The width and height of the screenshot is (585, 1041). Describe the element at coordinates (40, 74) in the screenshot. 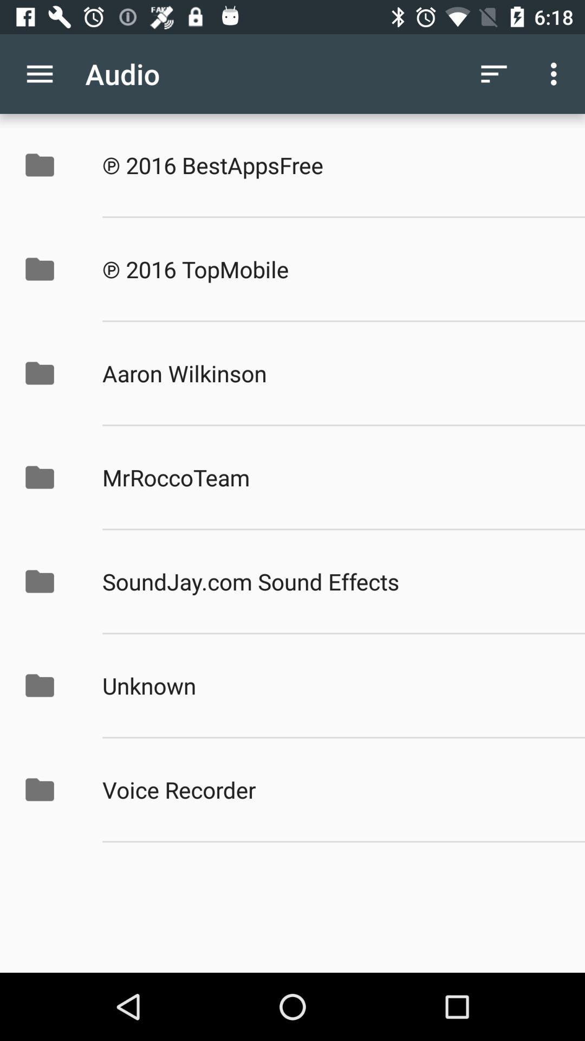

I see `select the app next to audio` at that location.